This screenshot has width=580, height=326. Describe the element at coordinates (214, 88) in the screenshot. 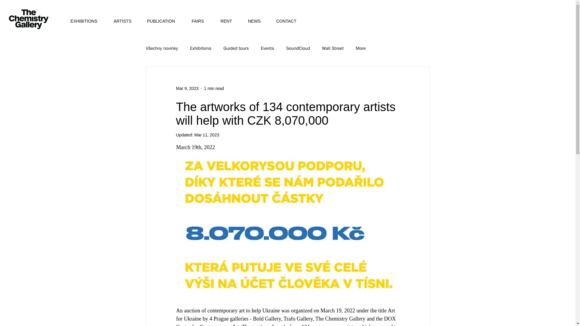

I see `1 min read` at that location.